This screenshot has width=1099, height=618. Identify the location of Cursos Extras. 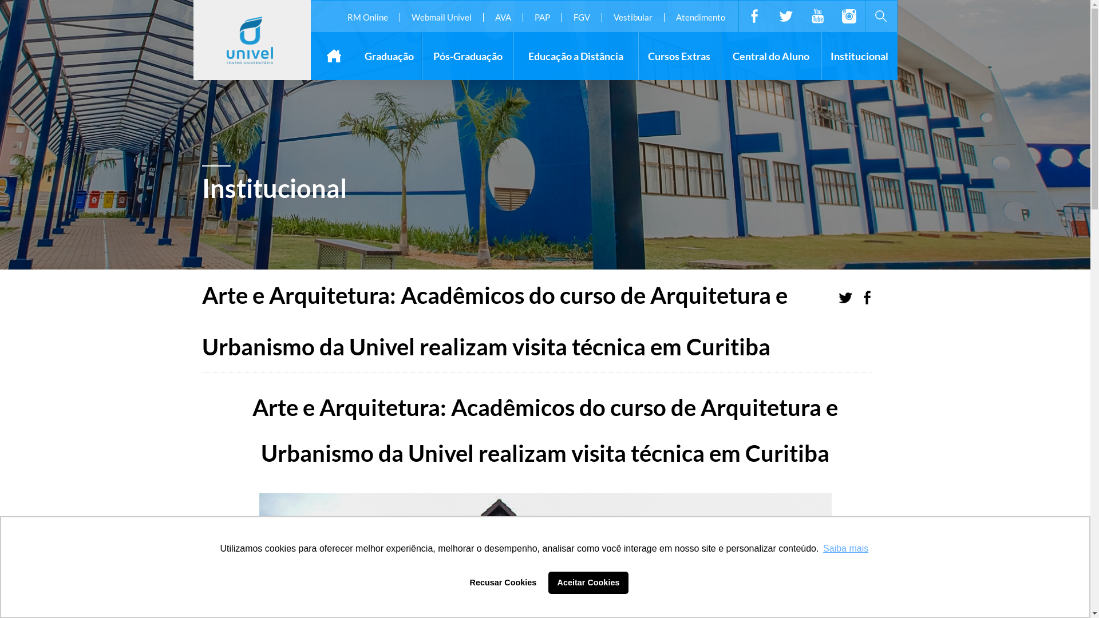
(679, 56).